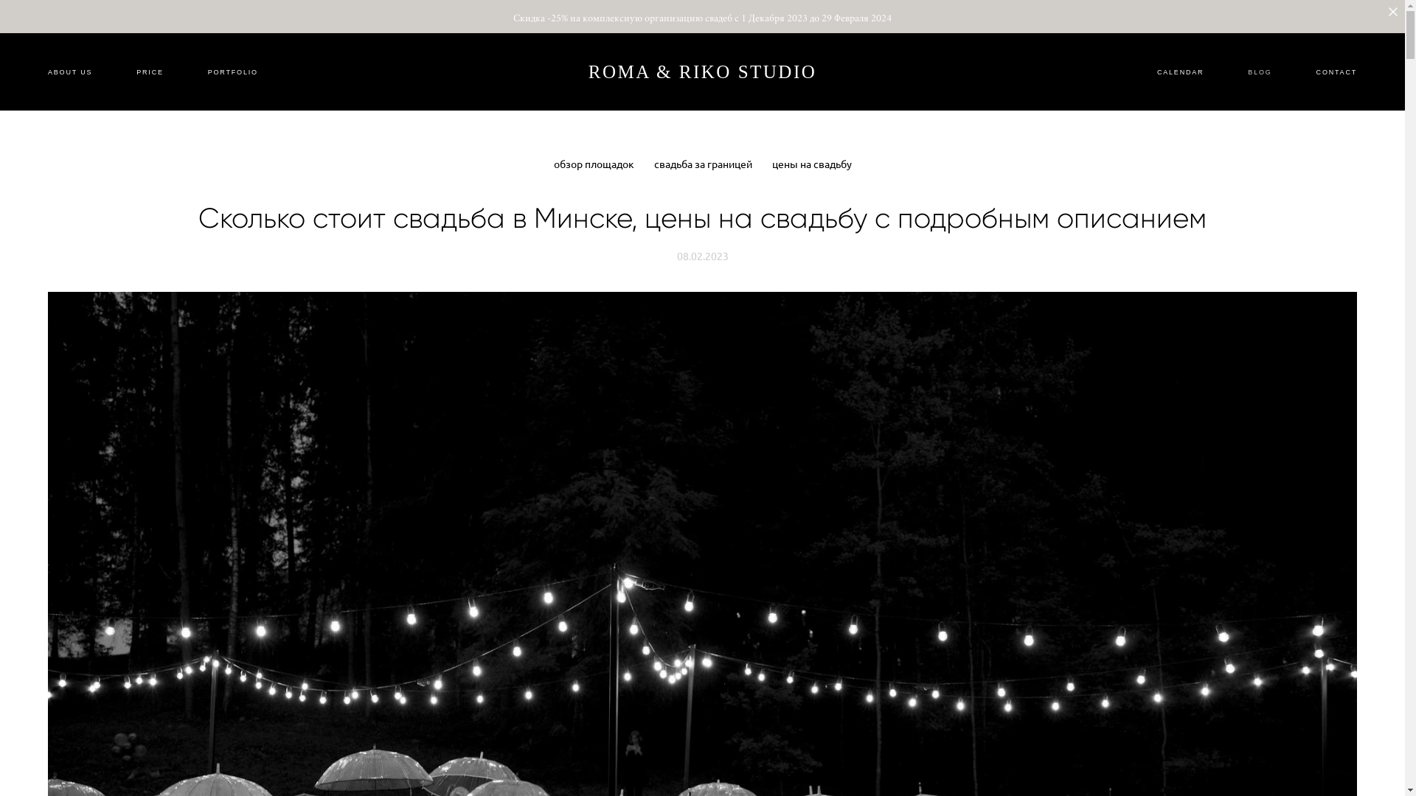  What do you see at coordinates (150, 72) in the screenshot?
I see `PRICE` at bounding box center [150, 72].